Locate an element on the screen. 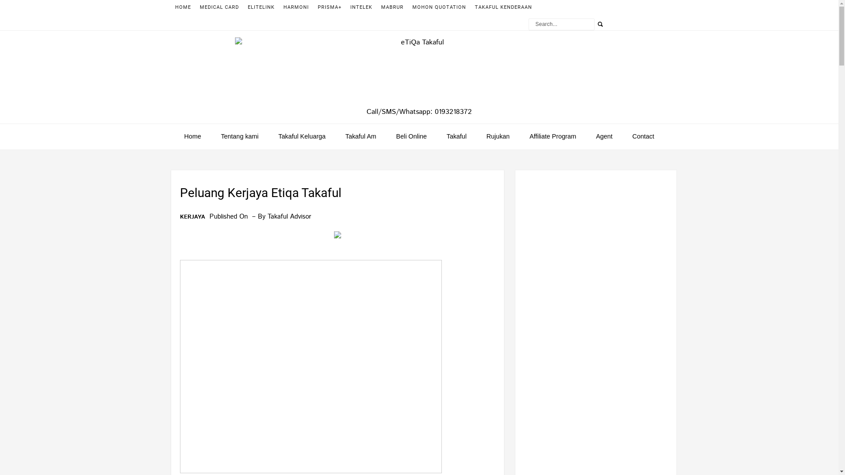  Tentang kami is located at coordinates (240, 136).